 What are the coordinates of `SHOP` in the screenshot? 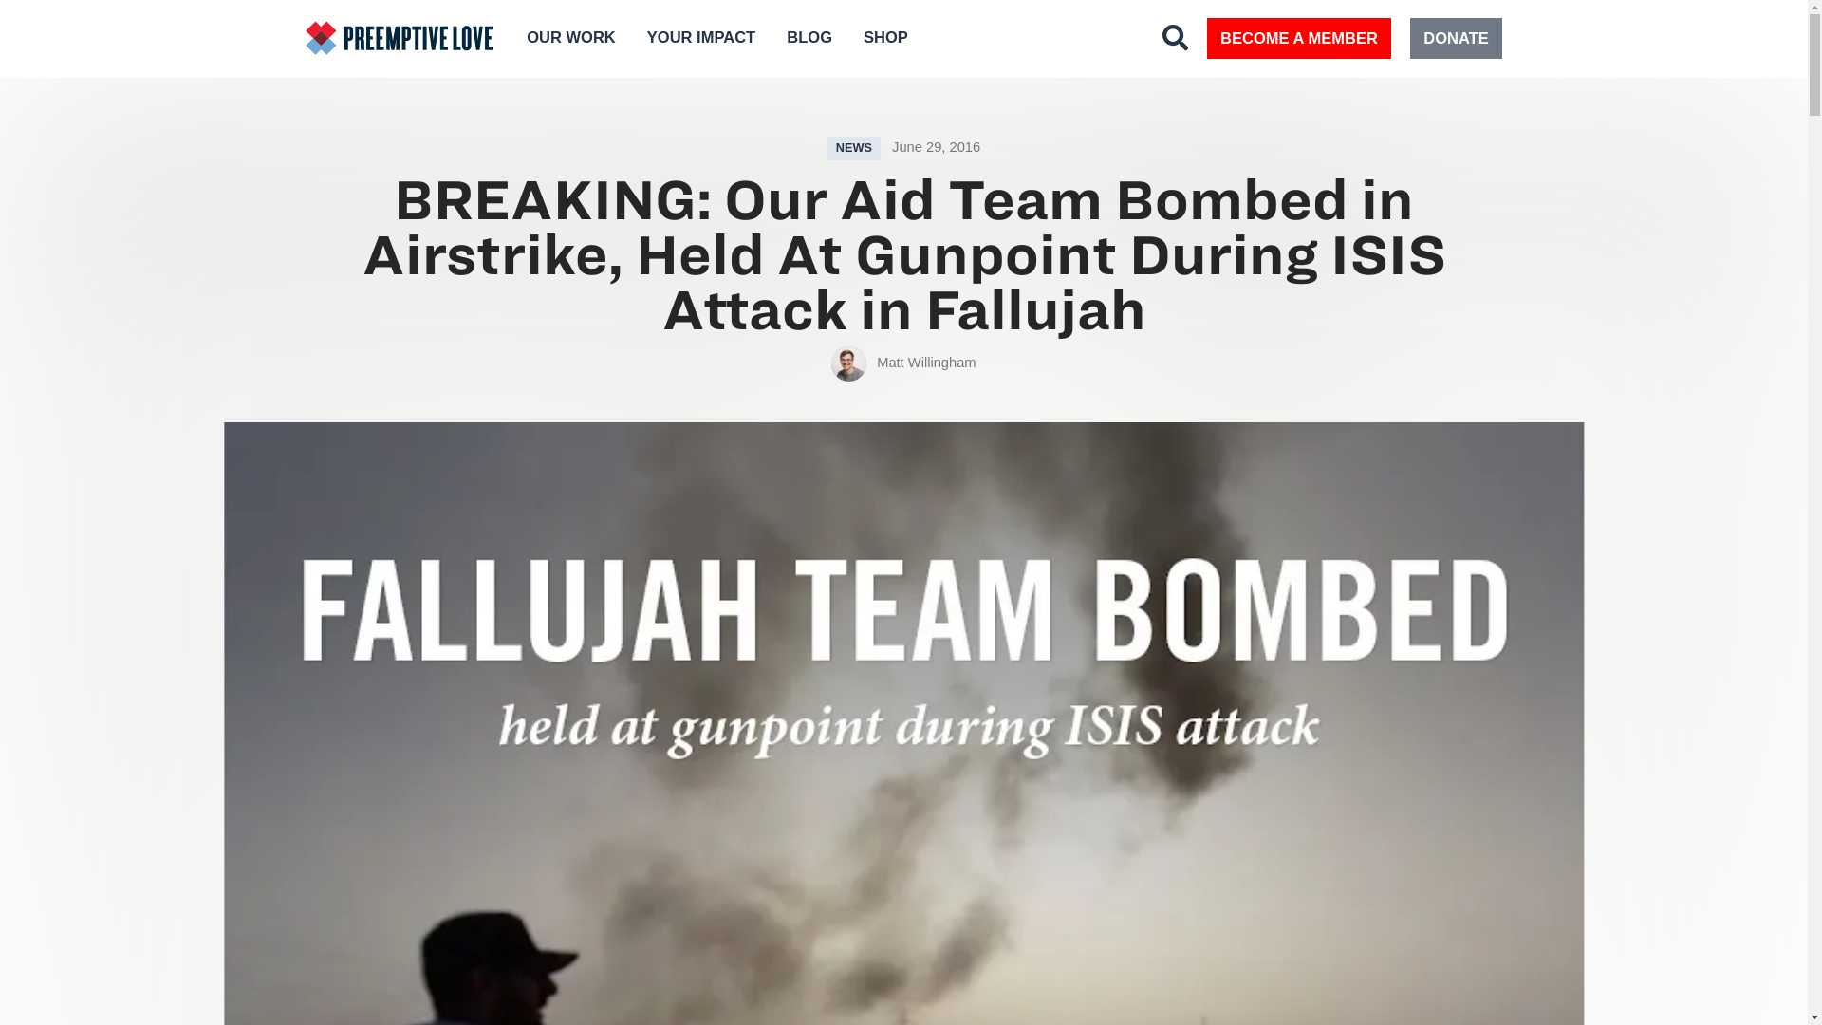 It's located at (886, 38).